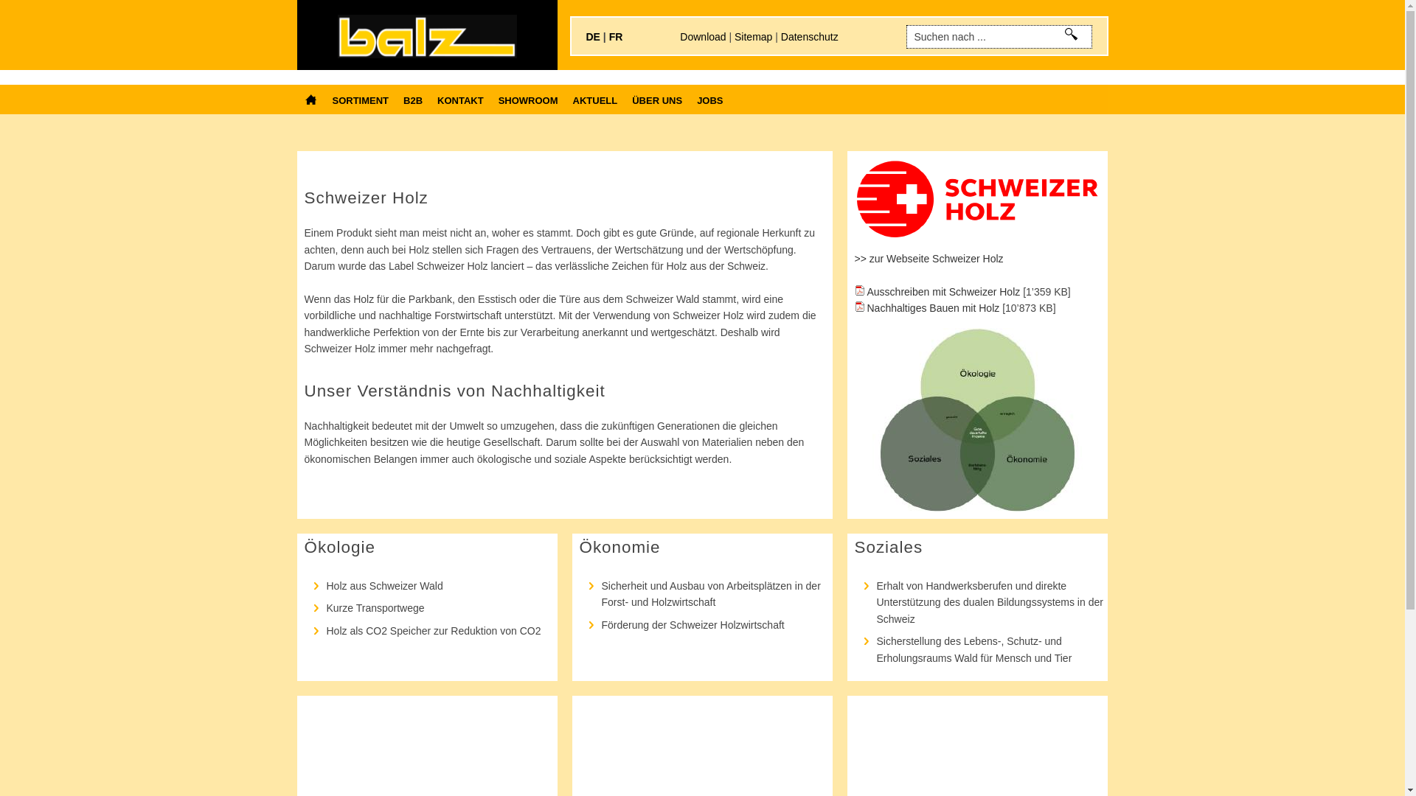  Describe the element at coordinates (460, 99) in the screenshot. I see `KONTAKT` at that location.